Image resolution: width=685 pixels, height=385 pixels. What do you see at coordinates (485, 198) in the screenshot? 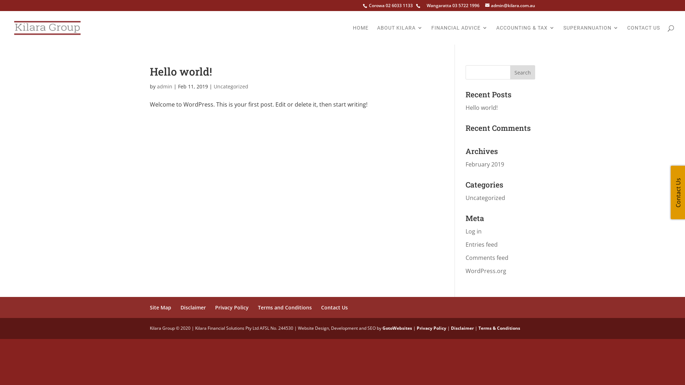
I see `Uncategorized` at bounding box center [485, 198].